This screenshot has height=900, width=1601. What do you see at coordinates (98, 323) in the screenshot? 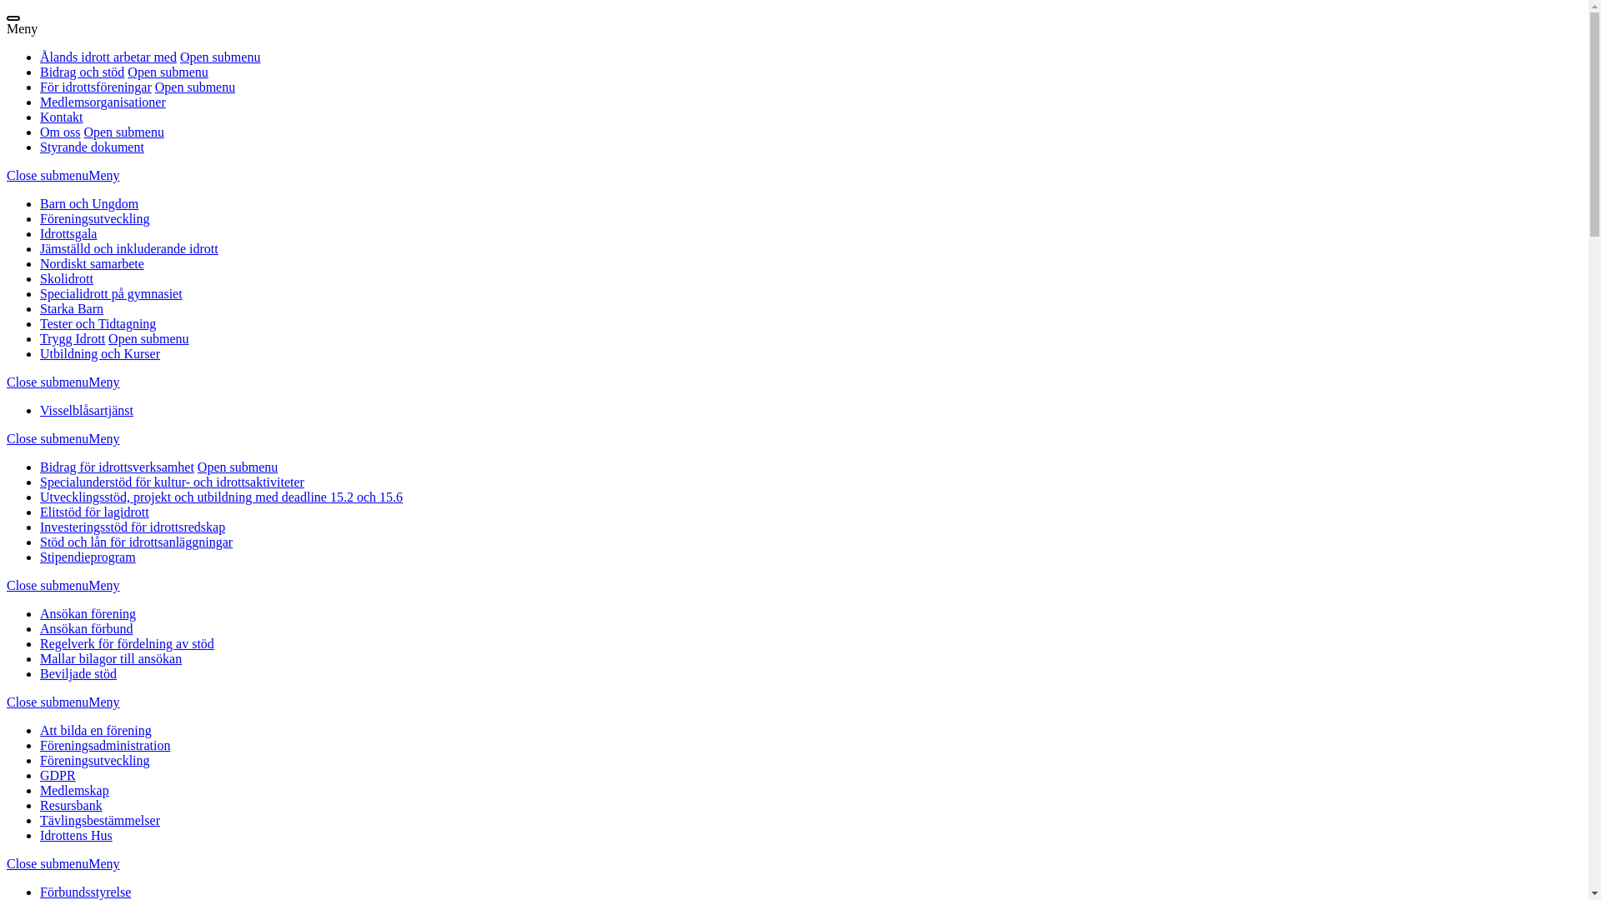
I see `Tester och Tidtagning` at bounding box center [98, 323].